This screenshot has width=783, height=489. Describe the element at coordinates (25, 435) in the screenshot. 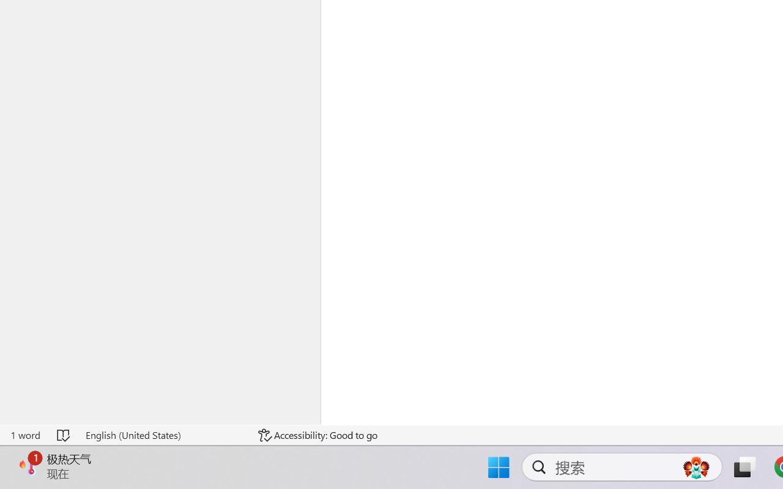

I see `Word Count 1 word` at that location.